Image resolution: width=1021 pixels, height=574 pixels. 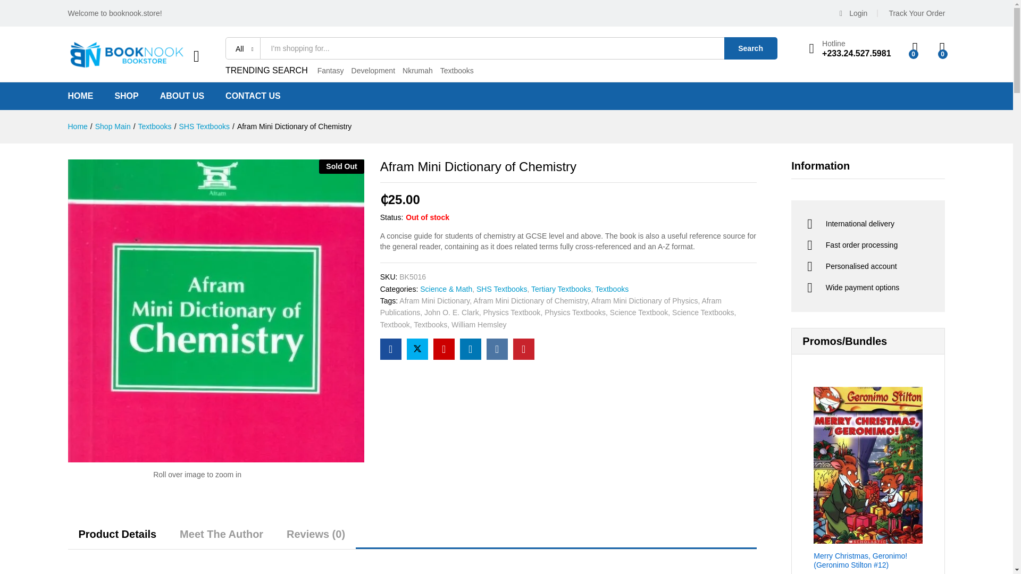 I want to click on Development, so click(x=373, y=71).